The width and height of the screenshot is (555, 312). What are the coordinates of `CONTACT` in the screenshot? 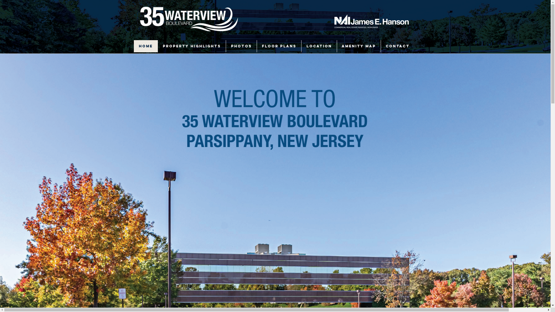 It's located at (397, 46).